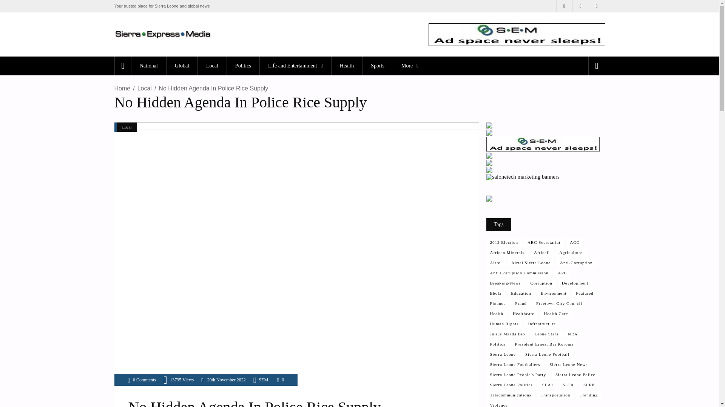 The width and height of the screenshot is (725, 407). What do you see at coordinates (489, 133) in the screenshot?
I see `Internet Programming Solutions - A SaloneTech Company` at bounding box center [489, 133].